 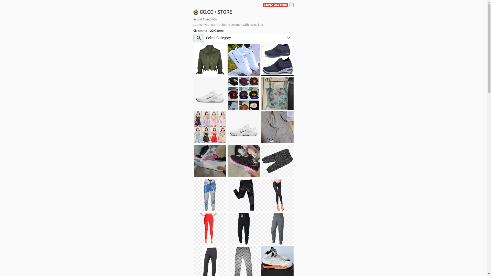 What do you see at coordinates (210, 94) in the screenshot?
I see `Shoes for boys` at bounding box center [210, 94].